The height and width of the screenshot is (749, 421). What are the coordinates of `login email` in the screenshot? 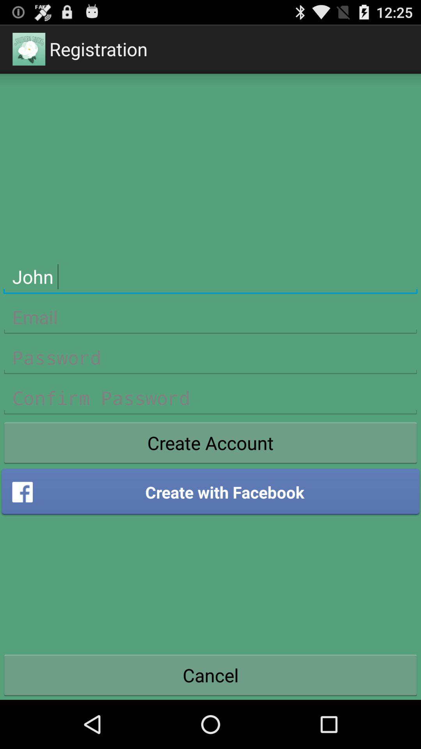 It's located at (210, 318).